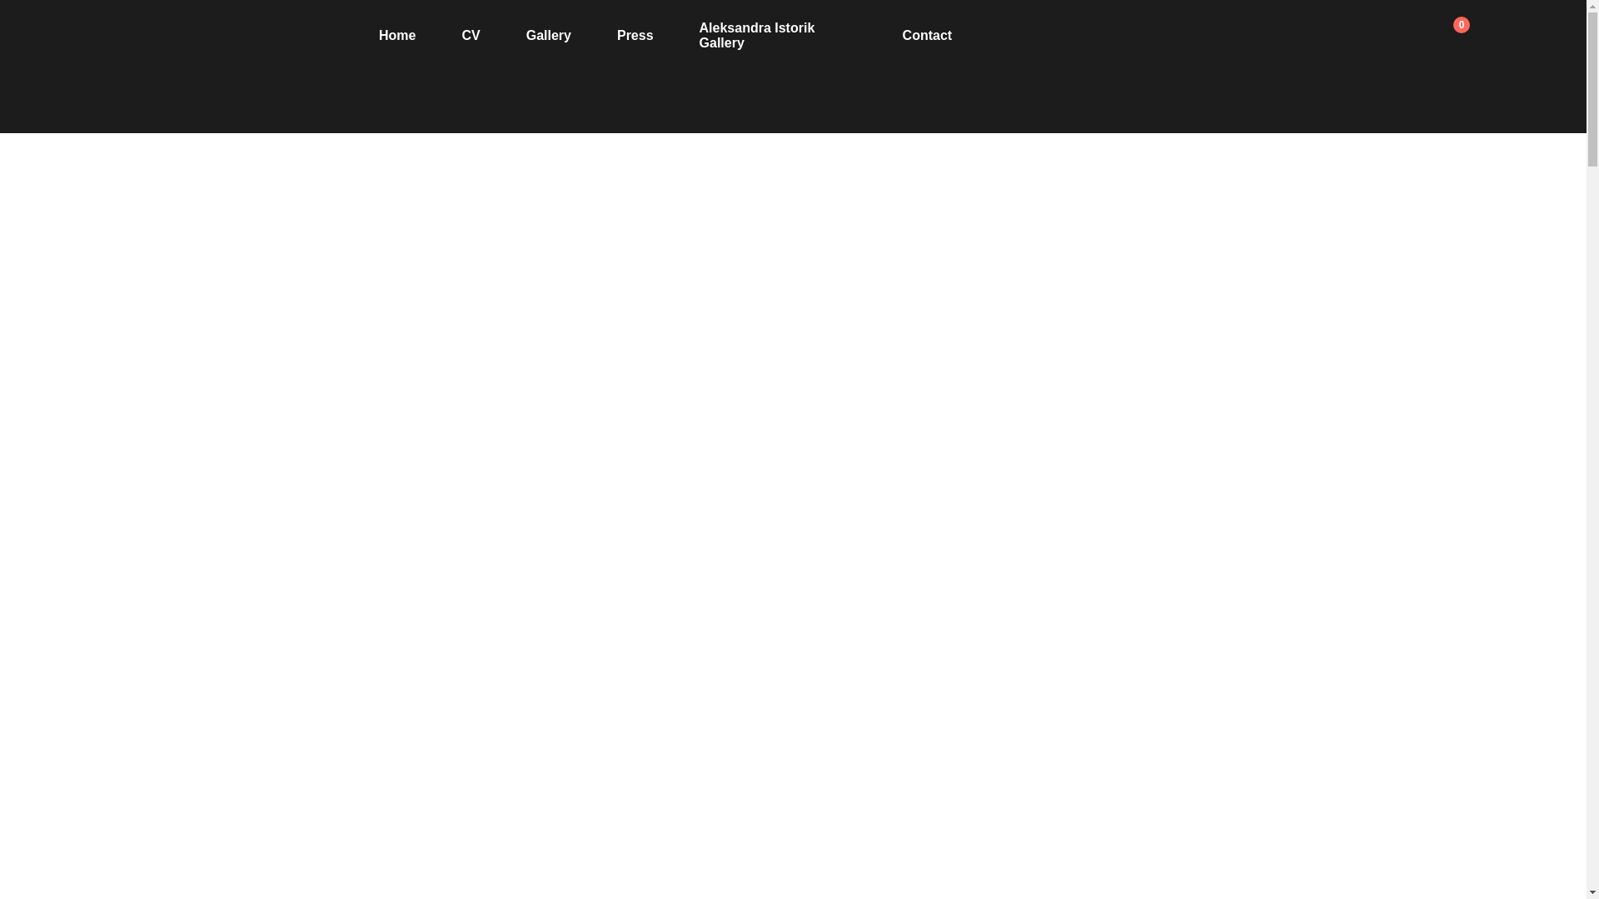 This screenshot has width=1599, height=899. What do you see at coordinates (397, 35) in the screenshot?
I see `Home` at bounding box center [397, 35].